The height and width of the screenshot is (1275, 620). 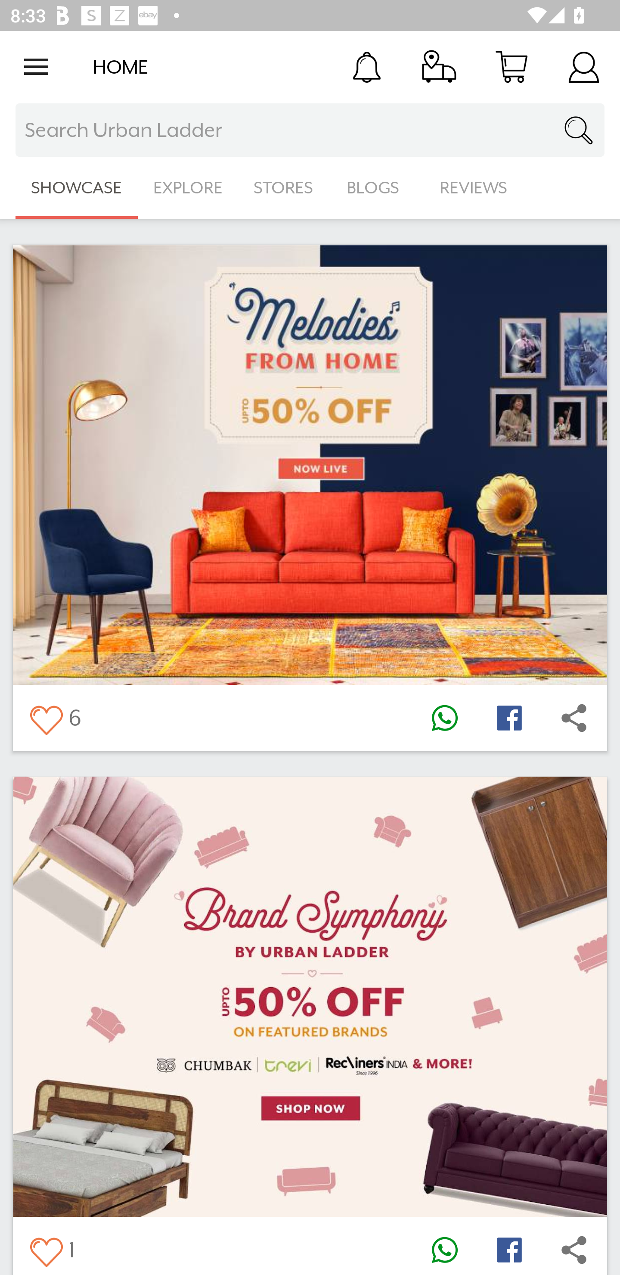 What do you see at coordinates (444, 1249) in the screenshot?
I see `` at bounding box center [444, 1249].